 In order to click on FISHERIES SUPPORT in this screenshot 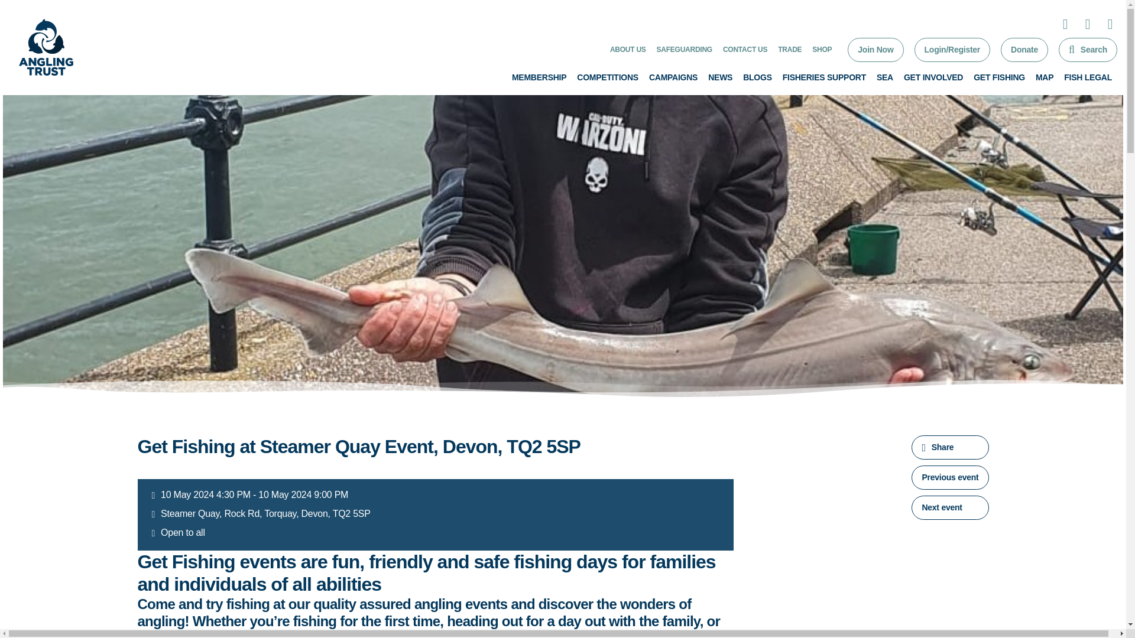, I will do `click(824, 77)`.